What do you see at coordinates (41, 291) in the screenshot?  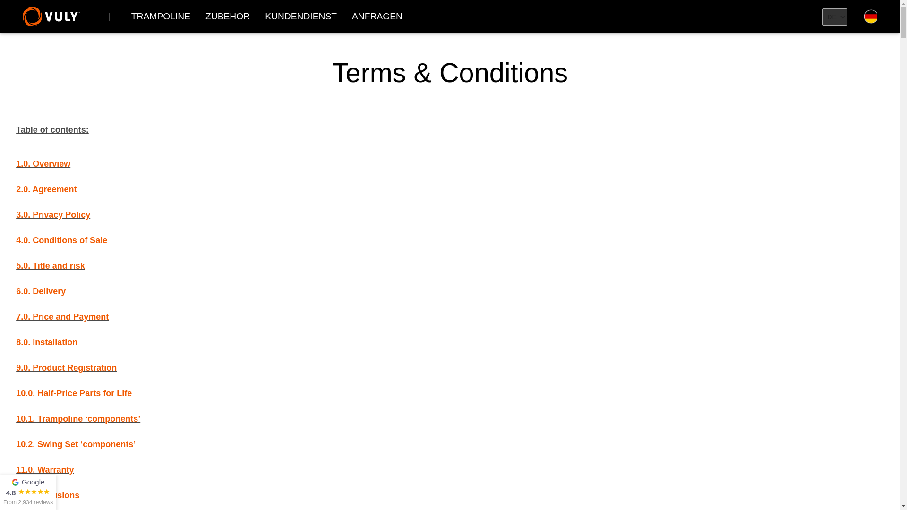 I see `6.0. Delivery` at bounding box center [41, 291].